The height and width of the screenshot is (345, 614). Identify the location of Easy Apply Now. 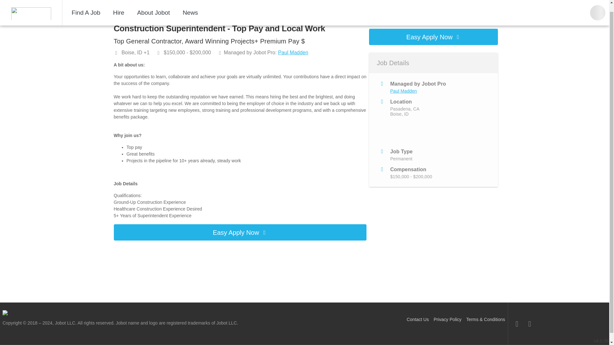
(240, 232).